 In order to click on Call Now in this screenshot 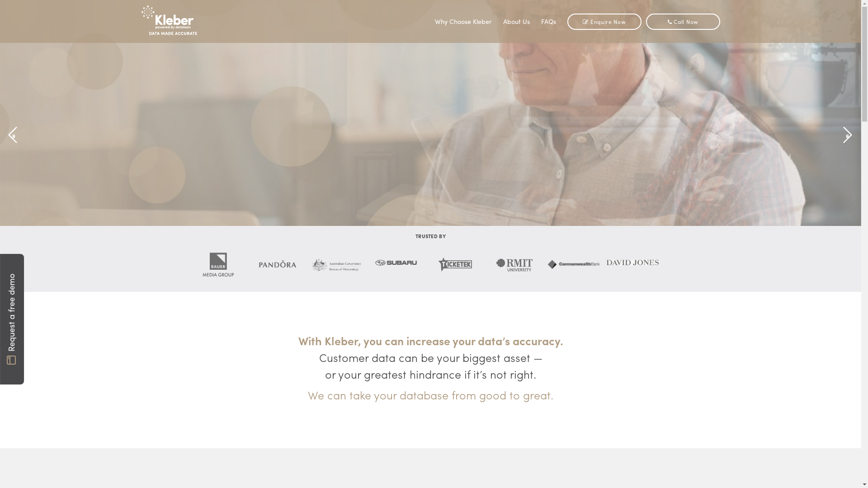, I will do `click(683, 22)`.